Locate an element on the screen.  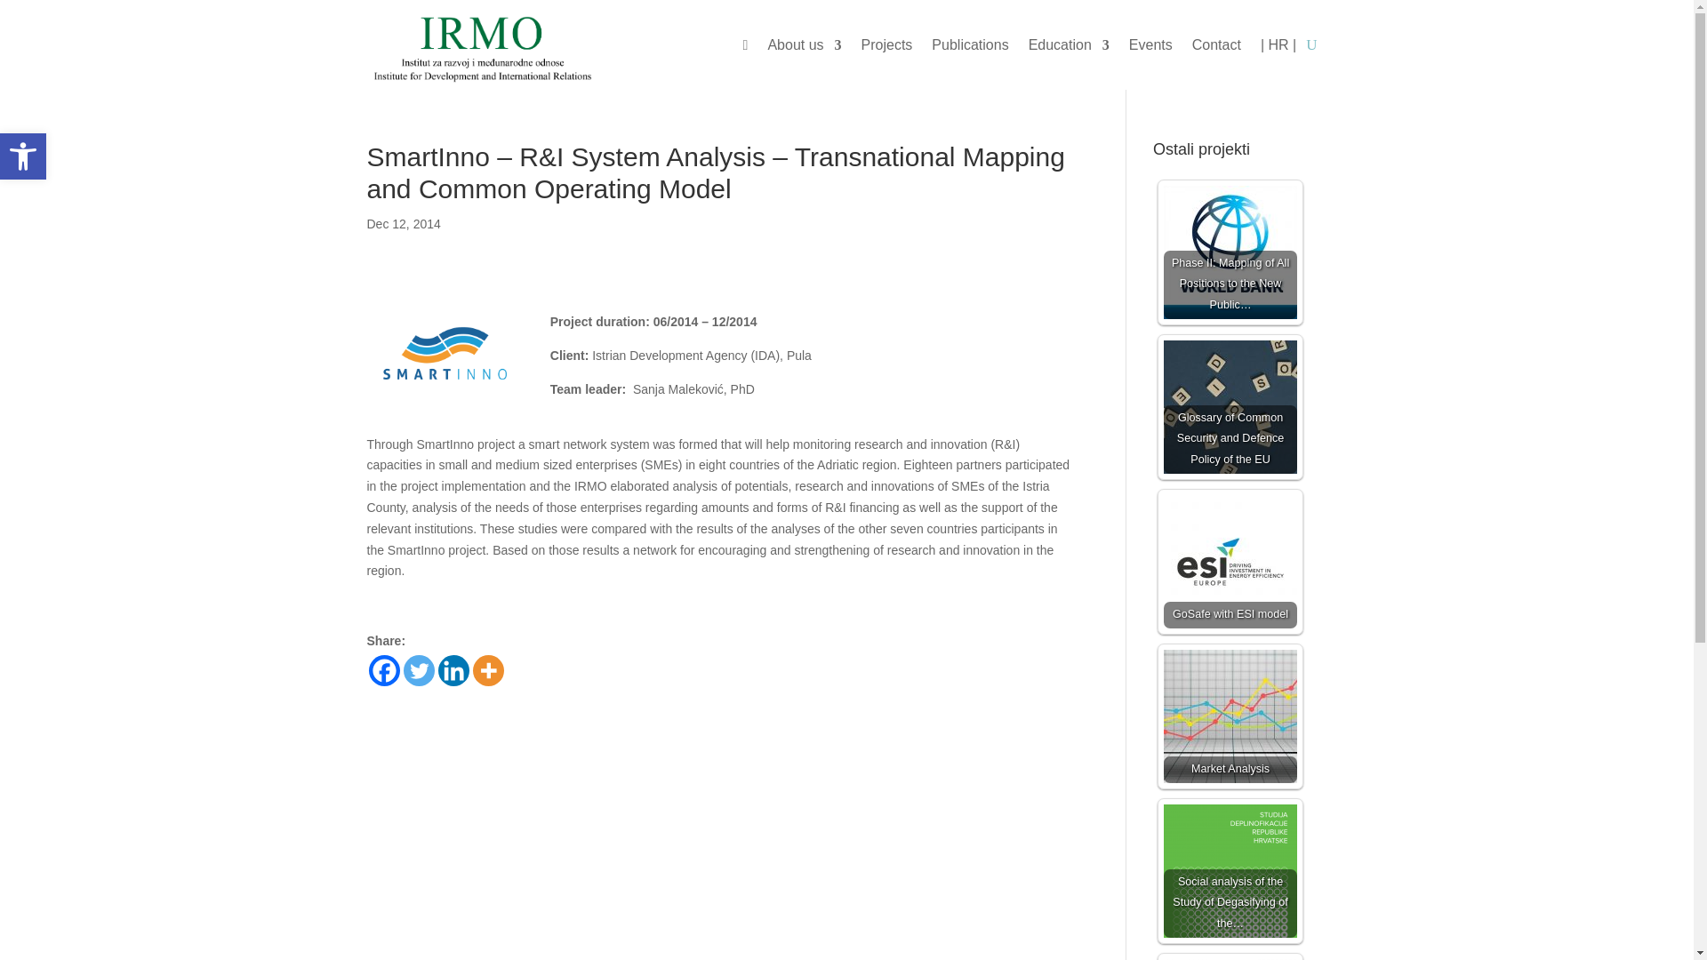
Projects is located at coordinates (887, 48).